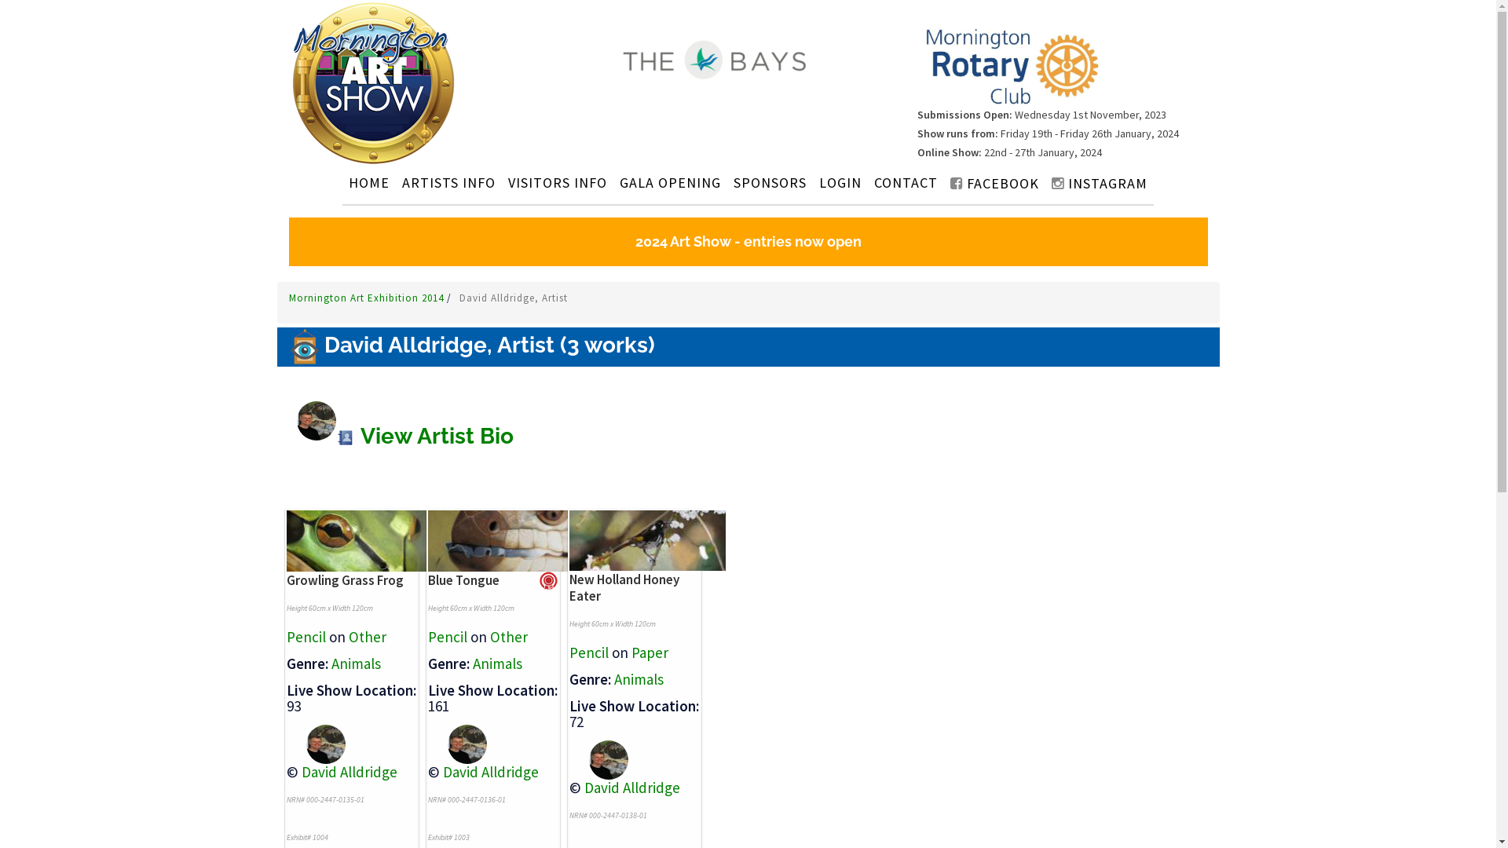  Describe the element at coordinates (558, 182) in the screenshot. I see `VISITORS INFO` at that location.